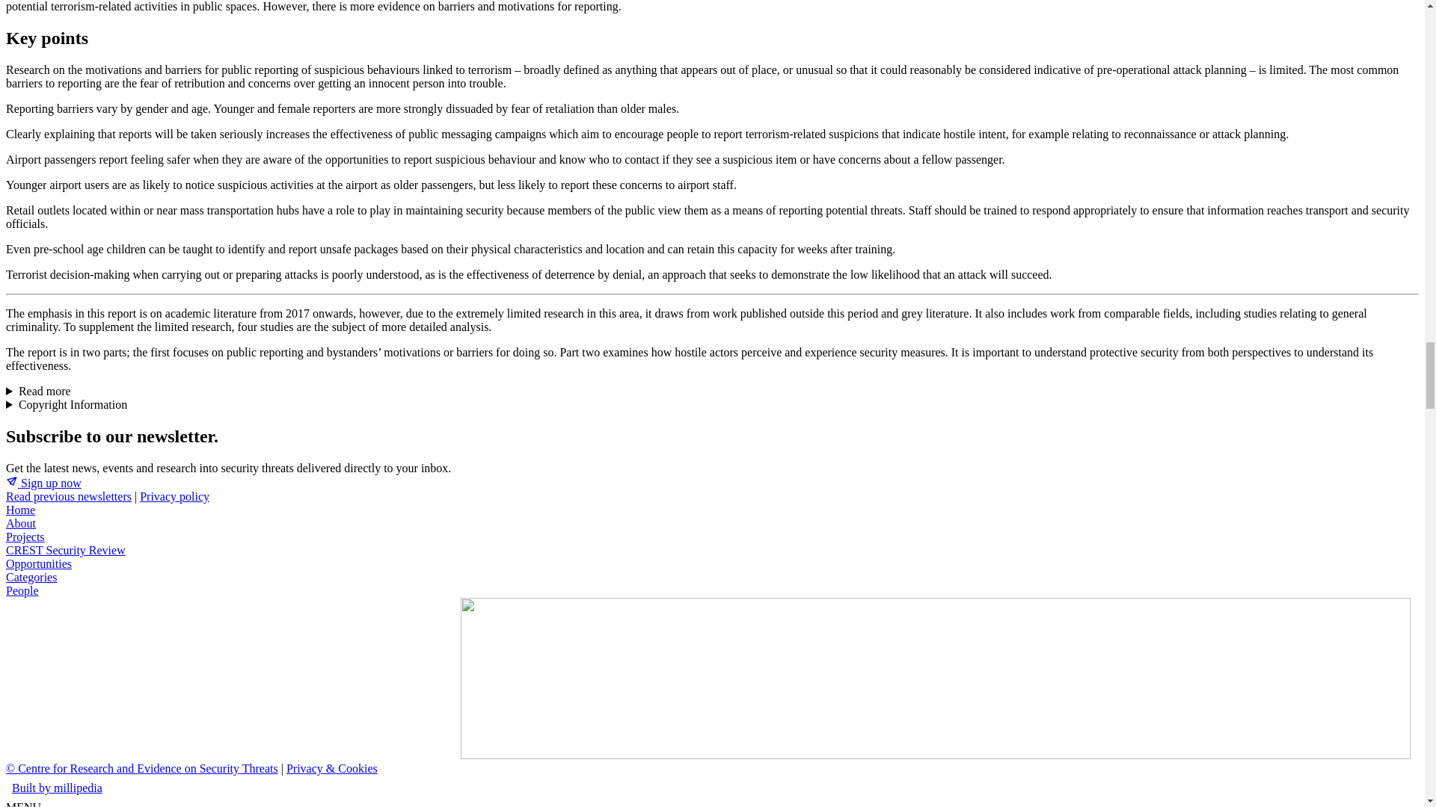 This screenshot has width=1436, height=807. I want to click on Opportunities, so click(39, 563).